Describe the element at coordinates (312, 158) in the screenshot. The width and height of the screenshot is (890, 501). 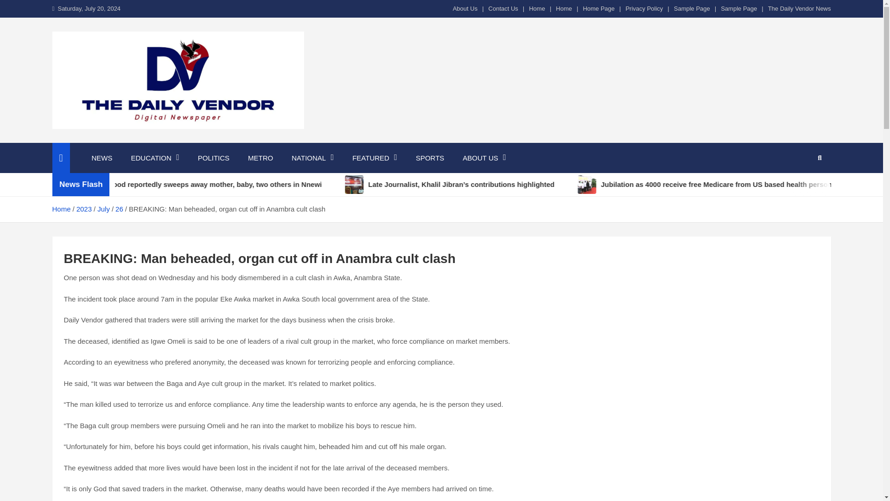
I see `NATIONAL` at that location.